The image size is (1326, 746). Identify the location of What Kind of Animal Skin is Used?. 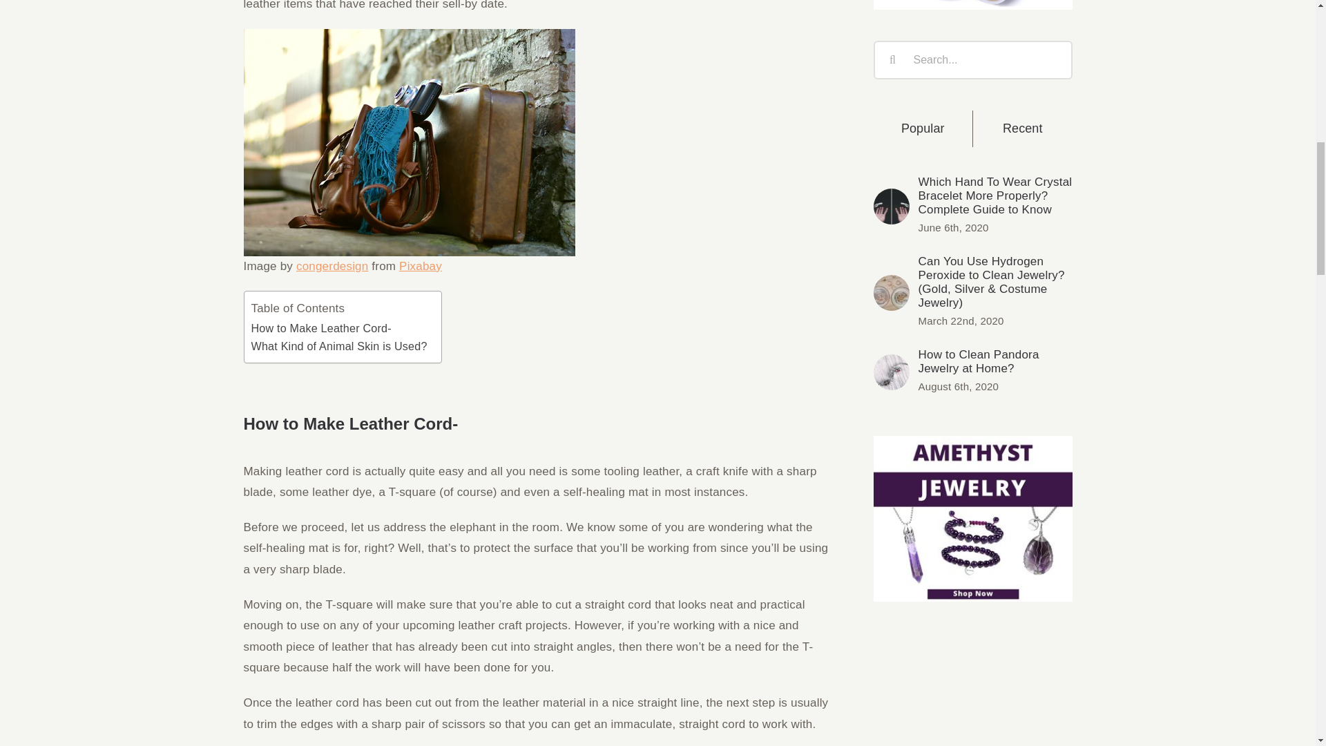
(339, 347).